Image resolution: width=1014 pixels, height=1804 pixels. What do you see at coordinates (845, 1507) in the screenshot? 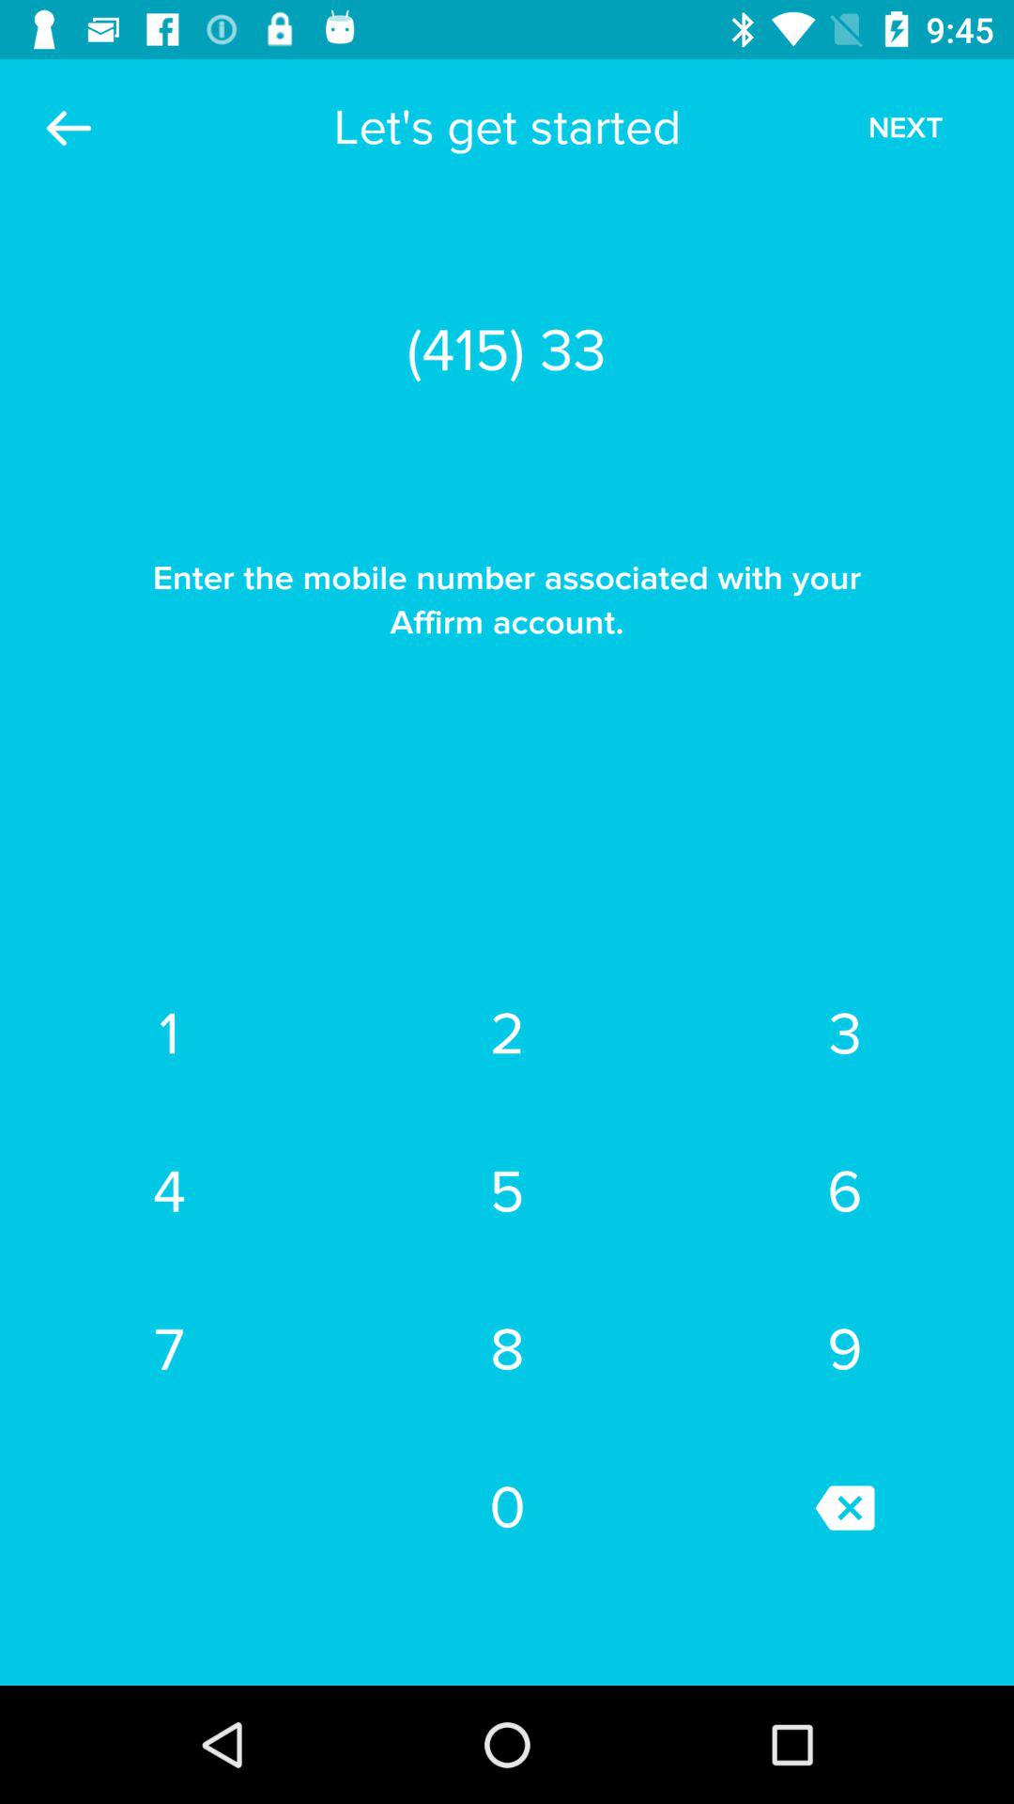
I see `turn on the item to the right of 8 item` at bounding box center [845, 1507].